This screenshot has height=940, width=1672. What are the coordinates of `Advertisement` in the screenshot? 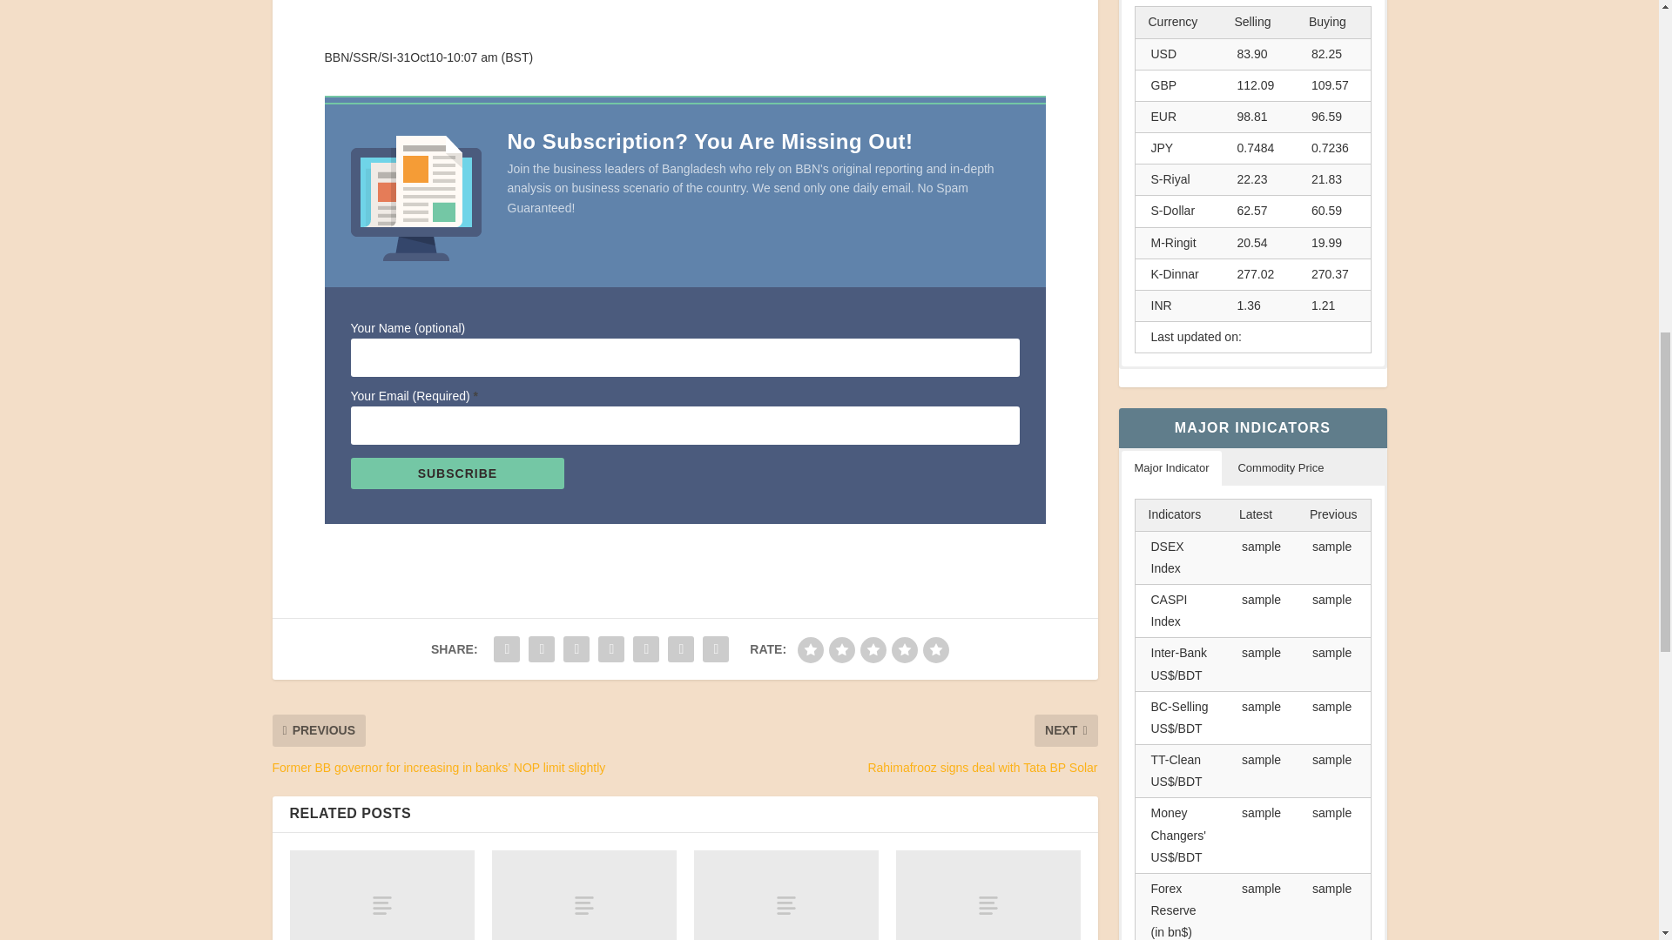 It's located at (684, 23).